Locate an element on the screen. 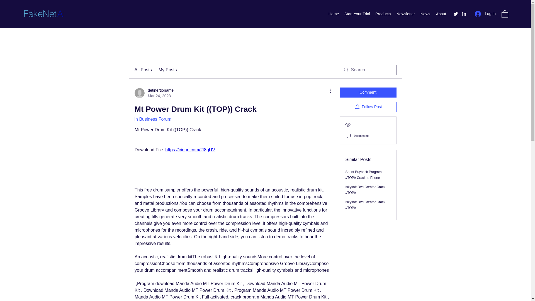 This screenshot has width=535, height=301. All Posts is located at coordinates (143, 70).